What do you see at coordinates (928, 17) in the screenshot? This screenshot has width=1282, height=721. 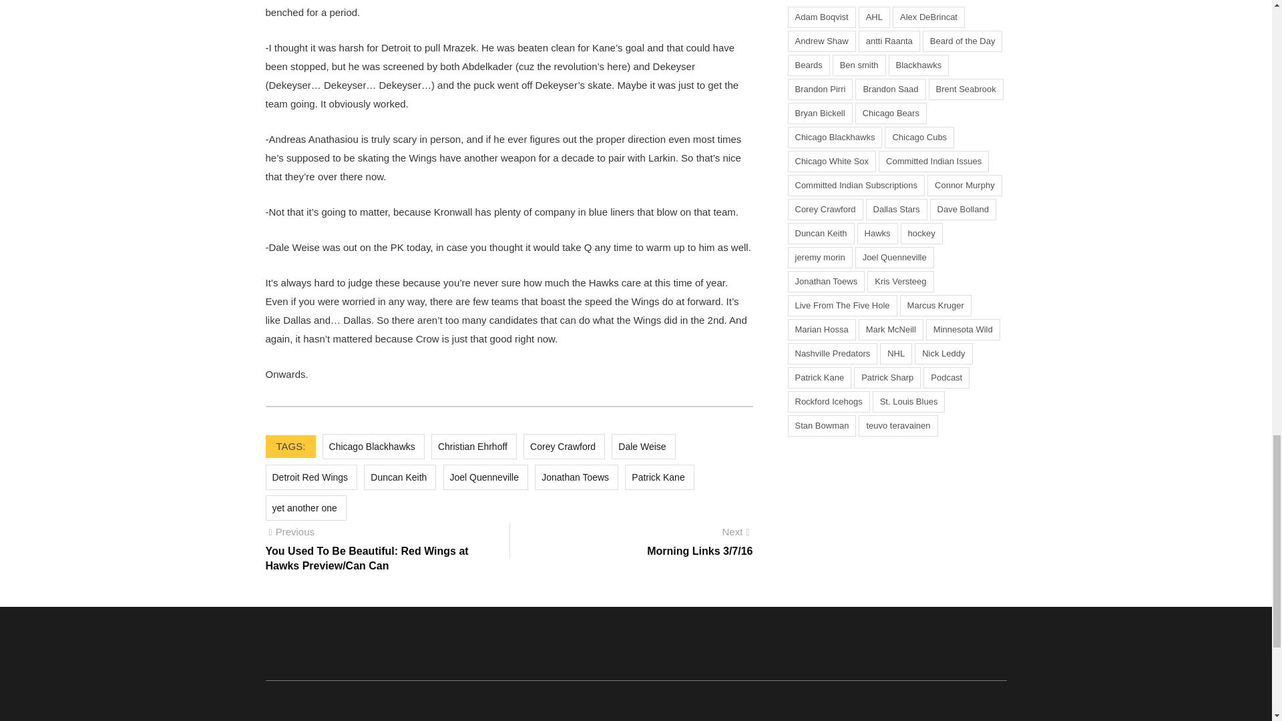 I see `Alex DeBrincat` at bounding box center [928, 17].